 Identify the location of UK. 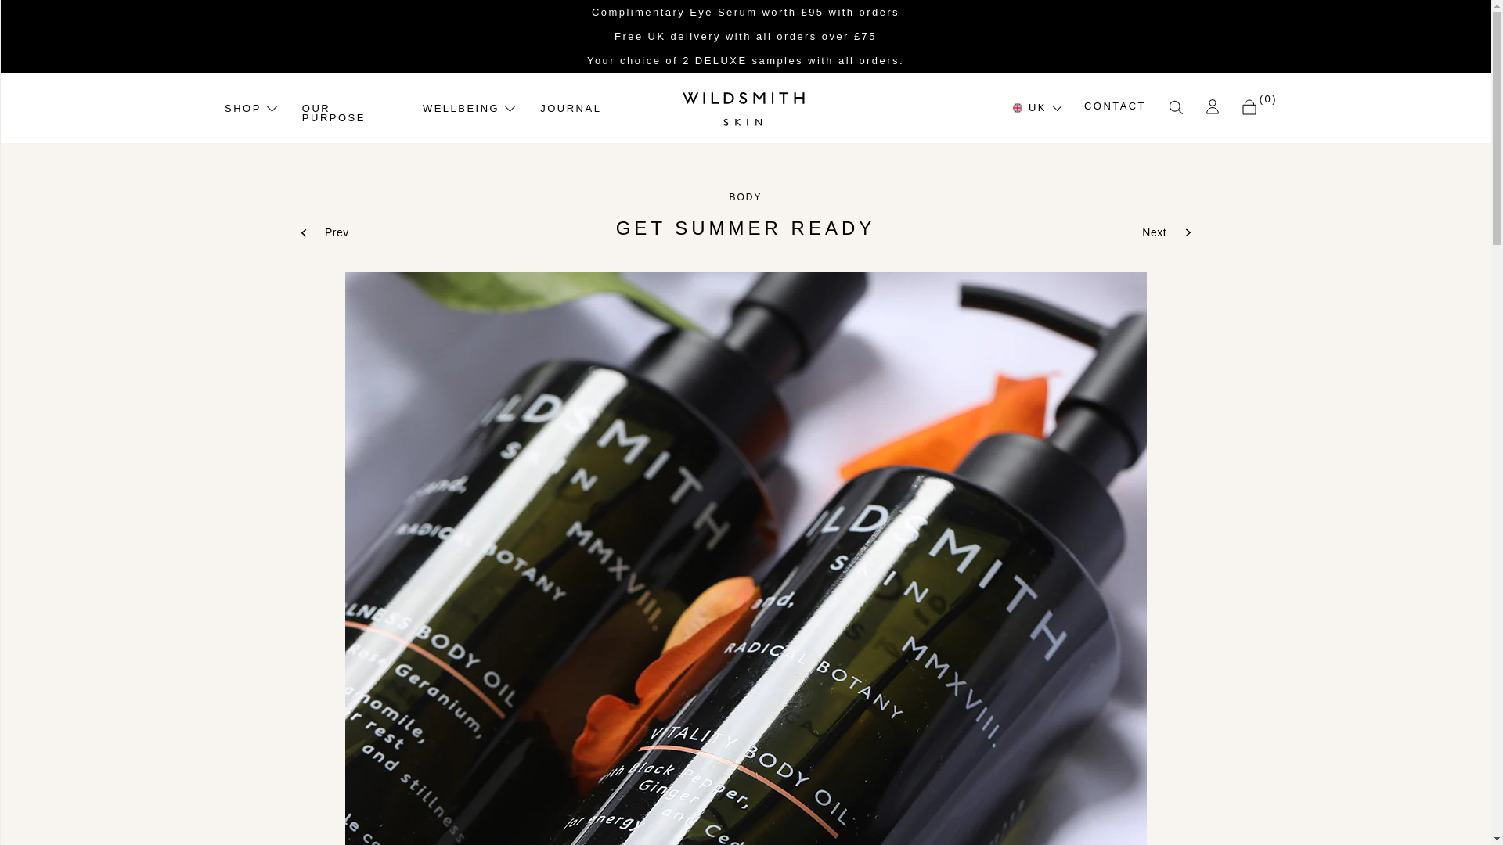
(1036, 108).